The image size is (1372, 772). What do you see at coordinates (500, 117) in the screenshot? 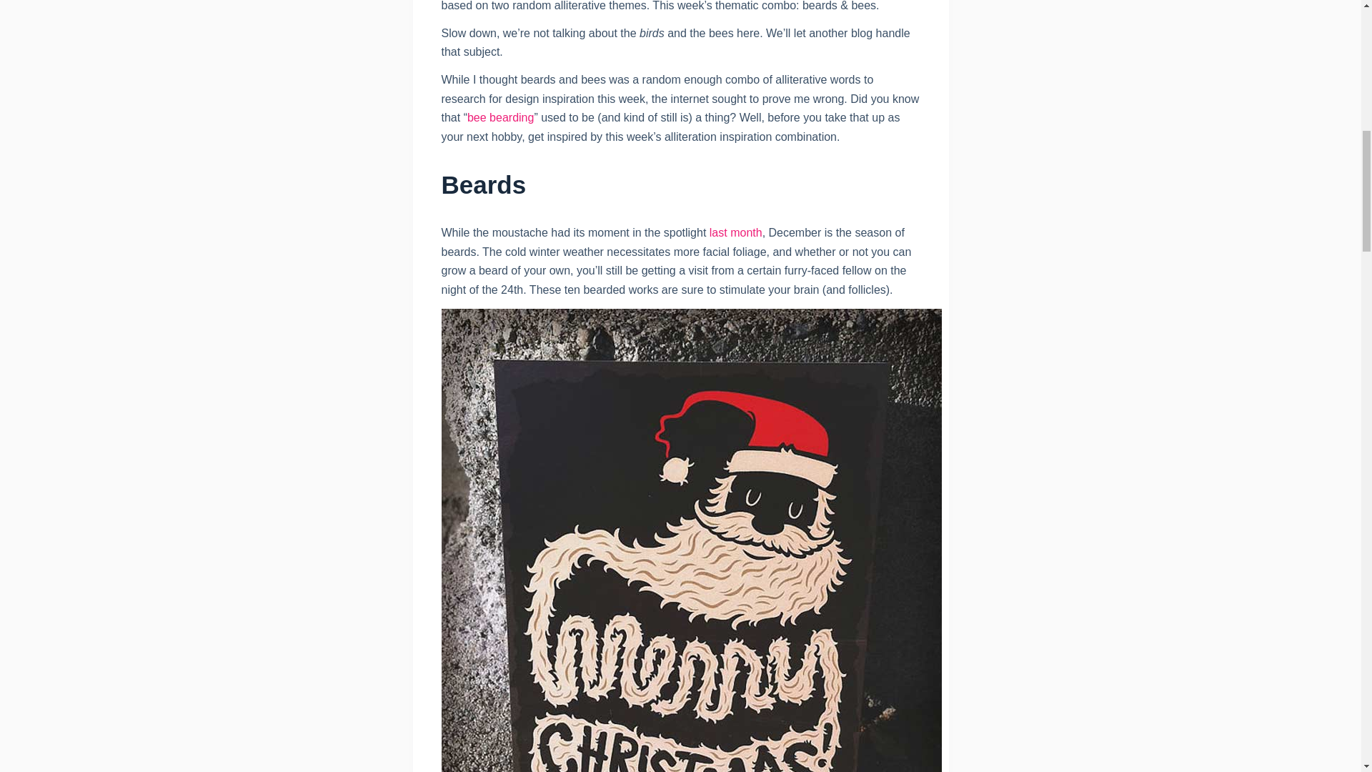
I see `Bee Bearding` at bounding box center [500, 117].